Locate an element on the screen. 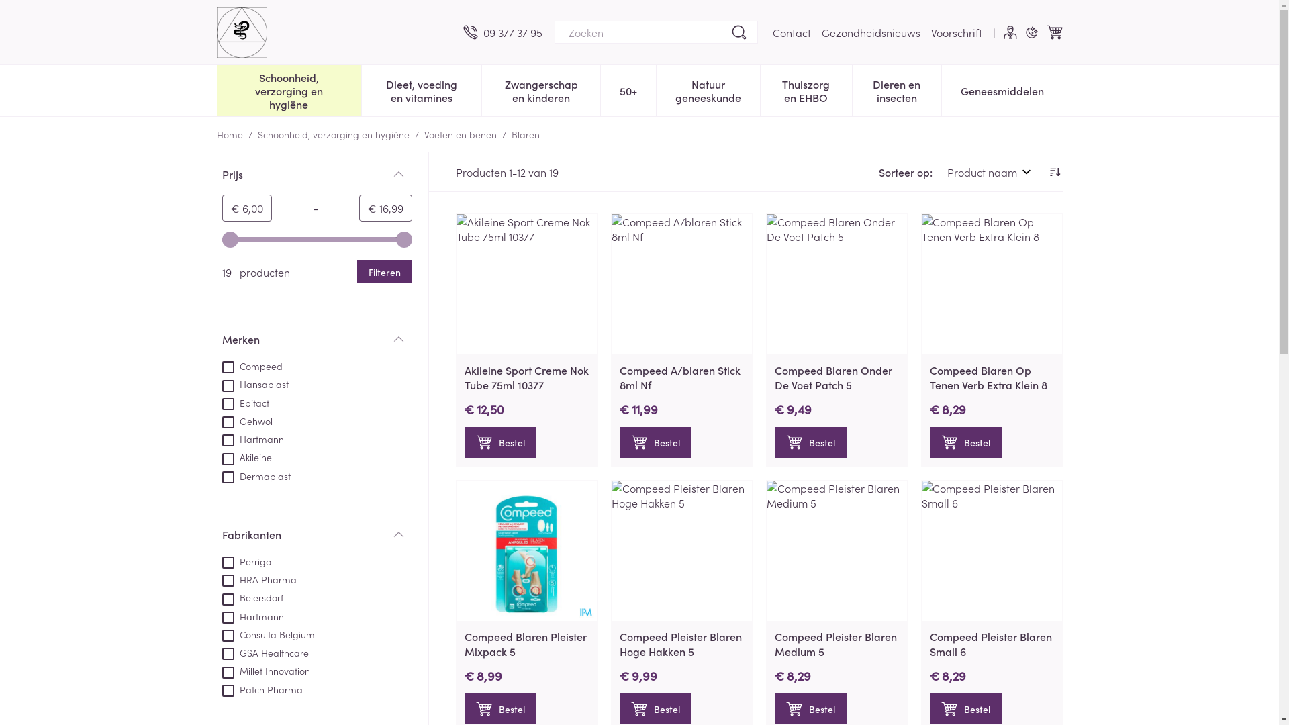  Bestel is located at coordinates (655, 709).